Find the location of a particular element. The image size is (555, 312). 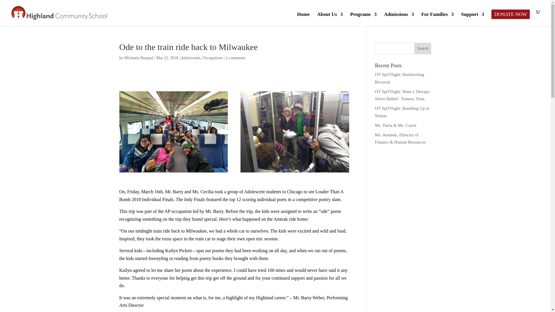

Home is located at coordinates (303, 19).